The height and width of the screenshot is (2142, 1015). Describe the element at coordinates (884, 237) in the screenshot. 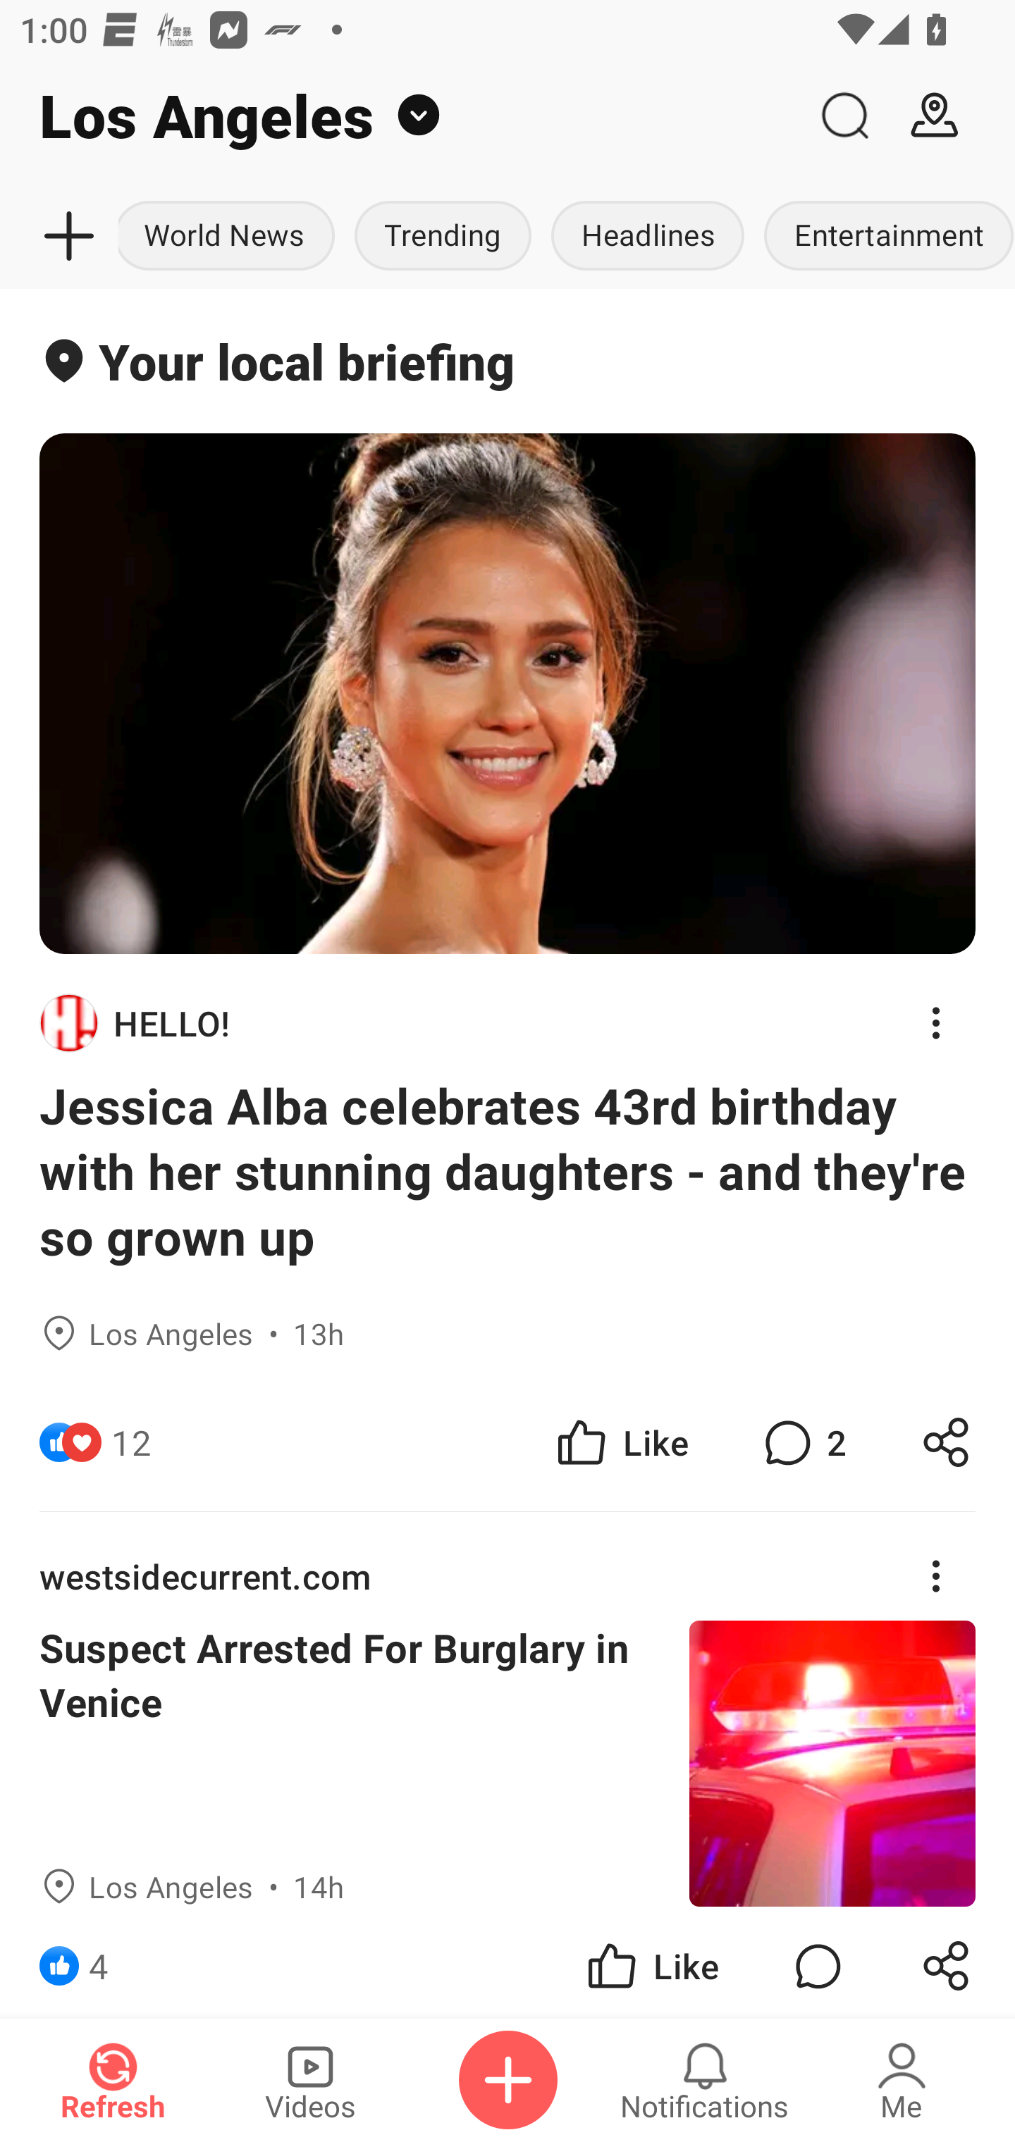

I see `Entertainment` at that location.